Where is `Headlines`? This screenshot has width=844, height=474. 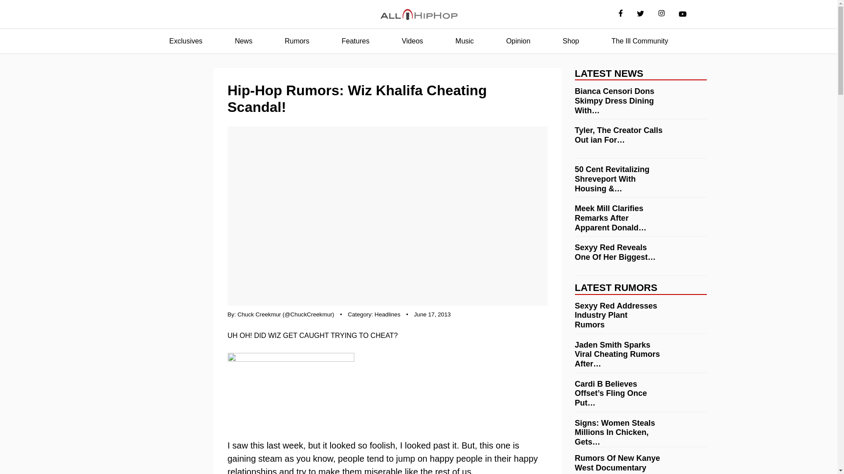 Headlines is located at coordinates (387, 314).